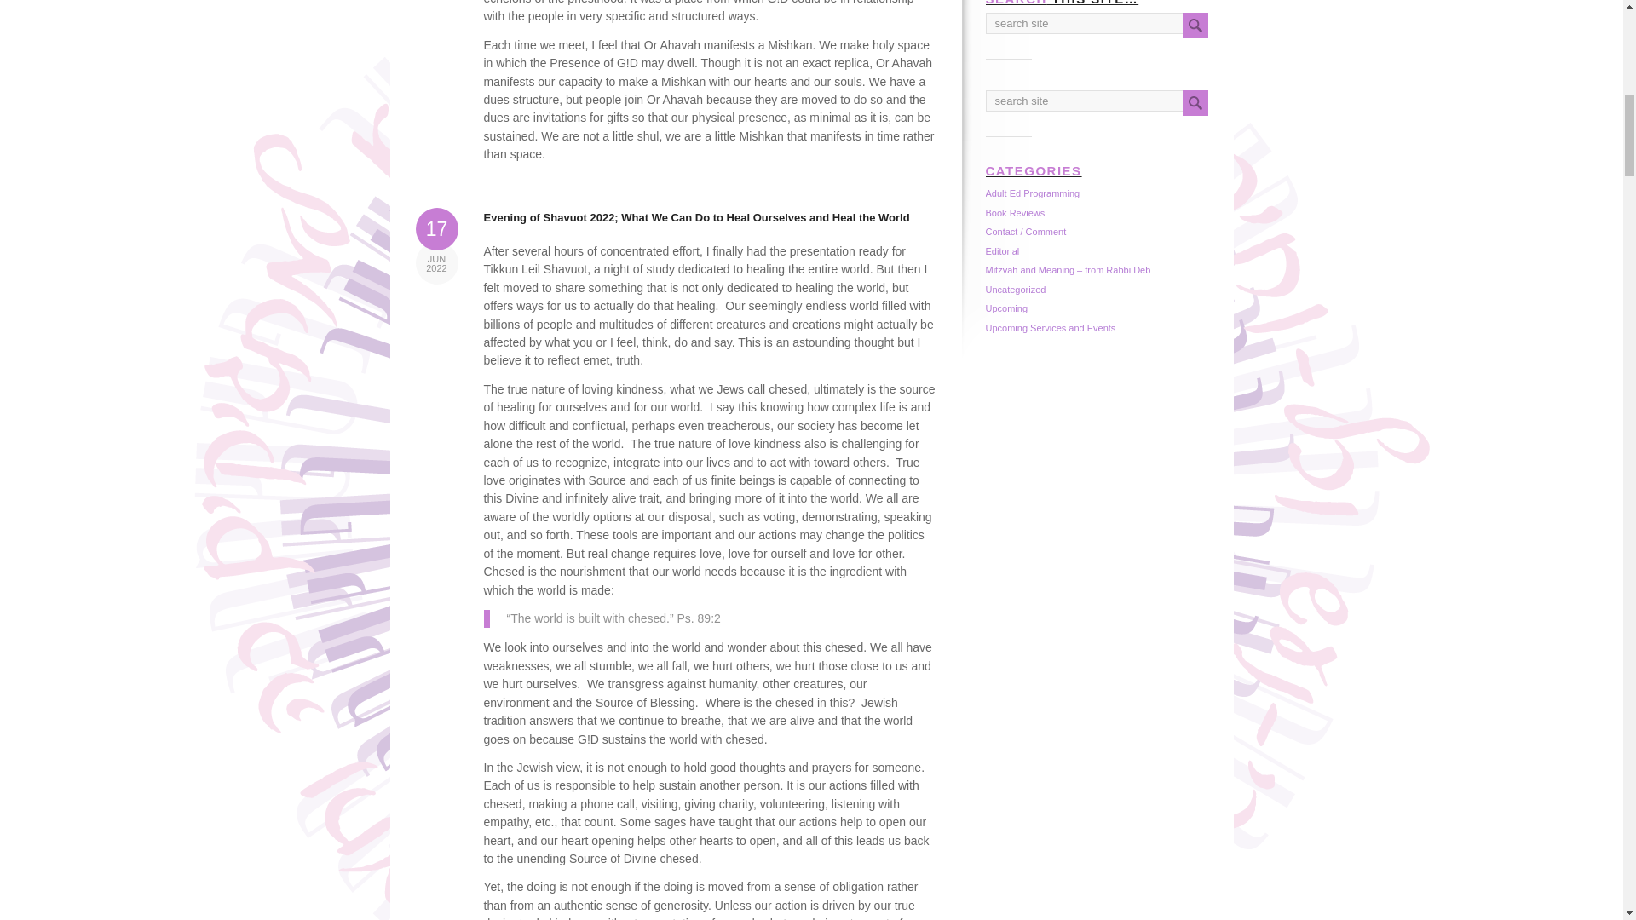  I want to click on Page 1, so click(710, 82).